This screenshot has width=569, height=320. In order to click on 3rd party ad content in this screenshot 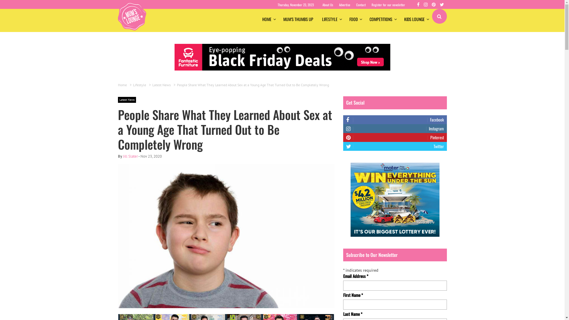, I will do `click(395, 200)`.